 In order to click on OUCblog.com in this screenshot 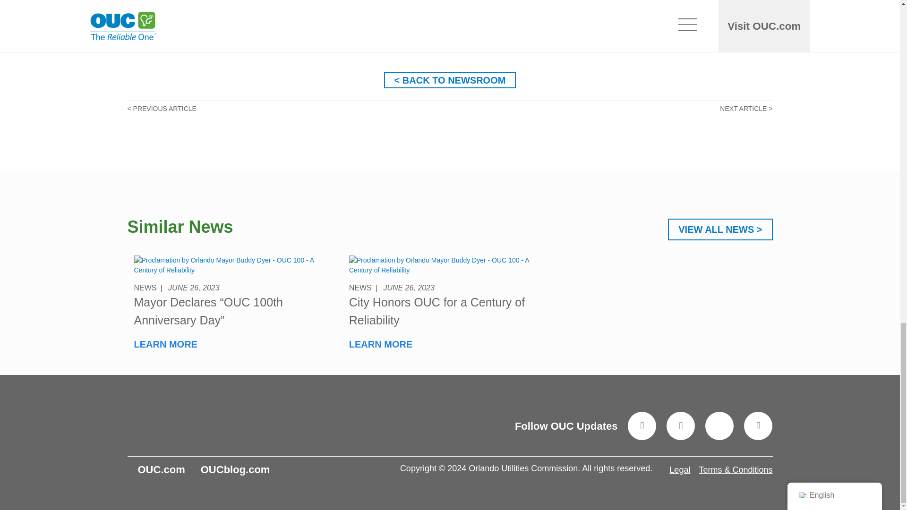, I will do `click(235, 469)`.